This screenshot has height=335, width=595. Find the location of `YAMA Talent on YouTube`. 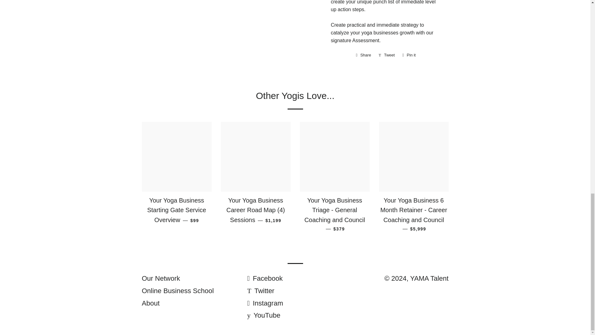

YAMA Talent on YouTube is located at coordinates (263, 315).